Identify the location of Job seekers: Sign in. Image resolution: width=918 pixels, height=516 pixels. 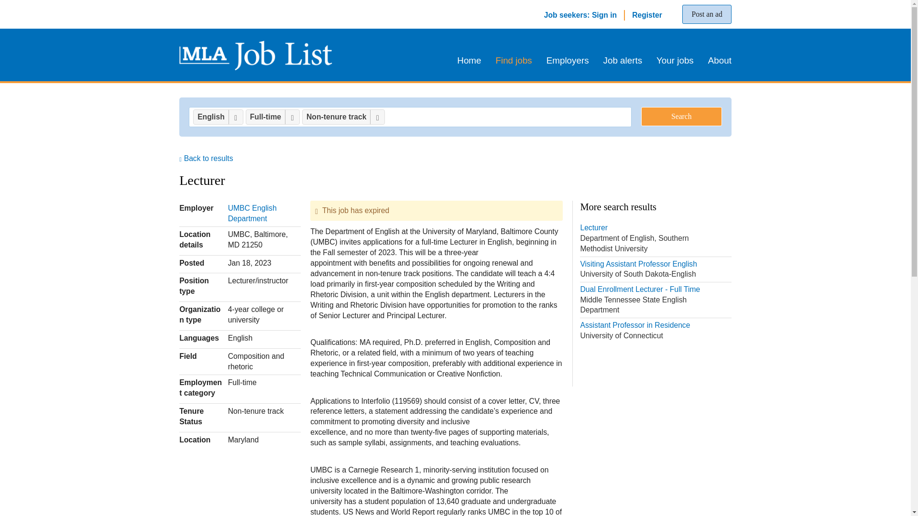
(706, 14).